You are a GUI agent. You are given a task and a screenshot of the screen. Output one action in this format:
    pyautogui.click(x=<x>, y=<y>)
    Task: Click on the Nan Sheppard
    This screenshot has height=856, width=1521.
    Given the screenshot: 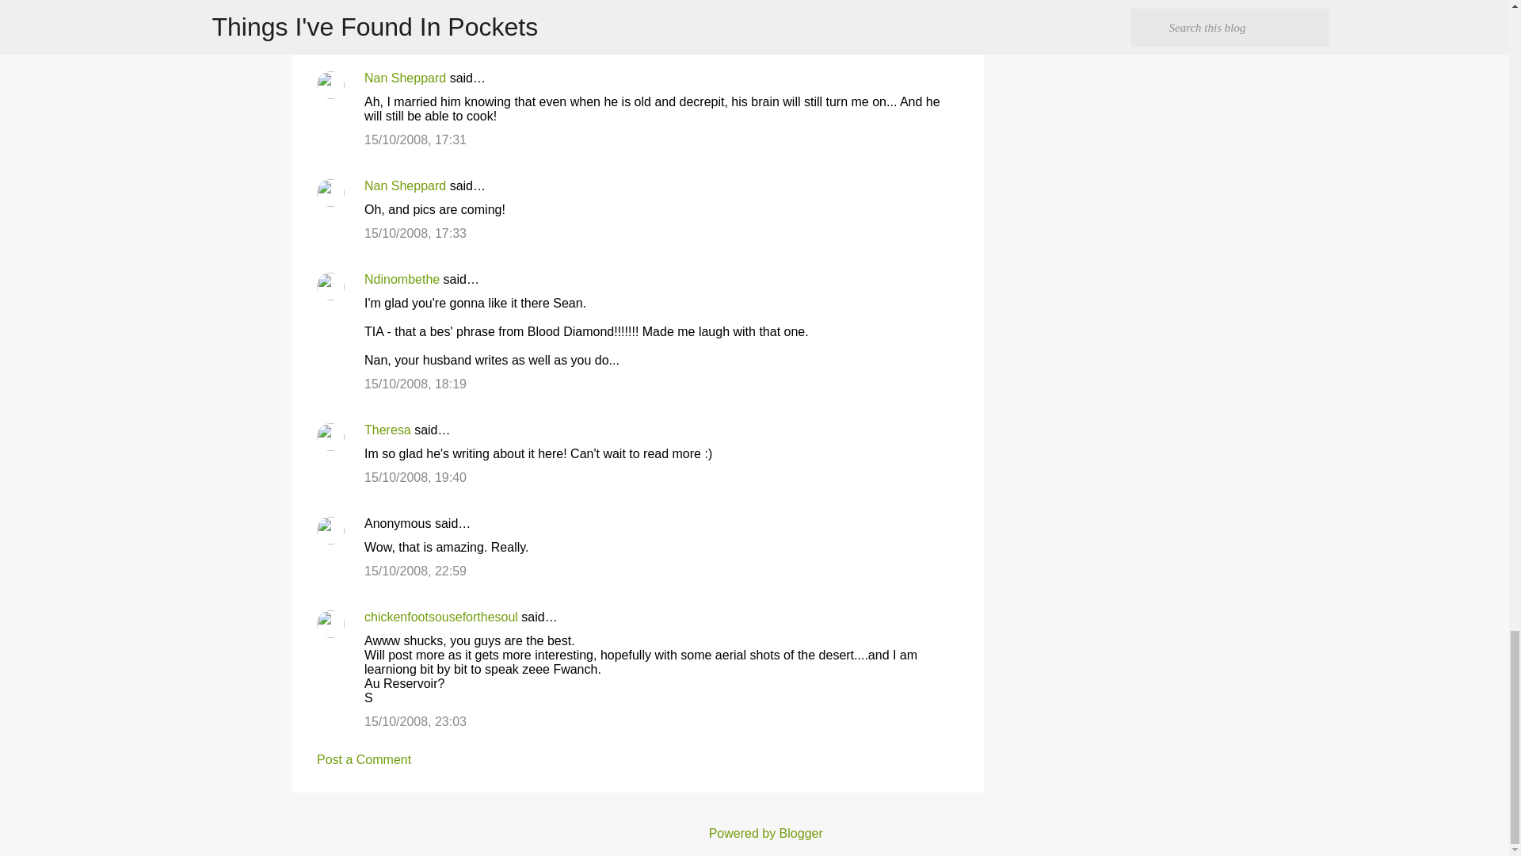 What is the action you would take?
    pyautogui.click(x=405, y=78)
    